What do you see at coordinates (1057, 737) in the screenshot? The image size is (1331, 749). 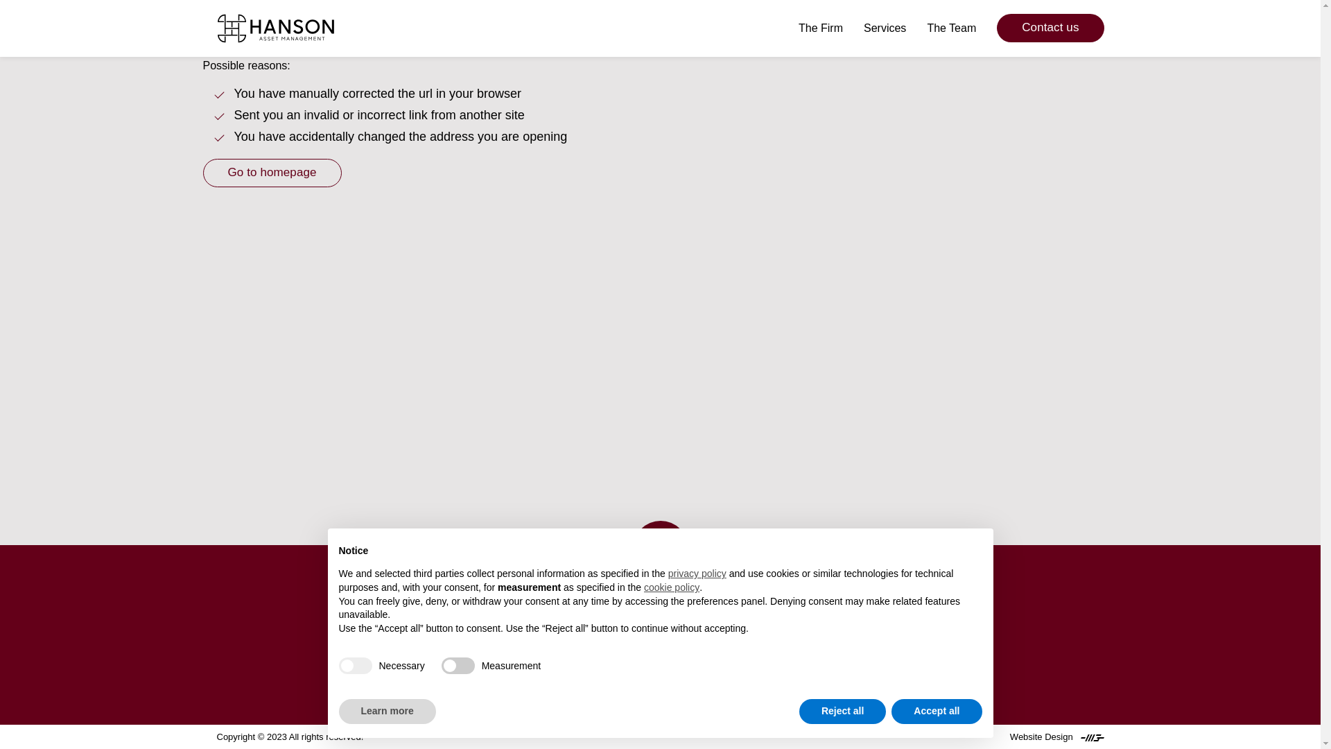 I see `Website Design  ` at bounding box center [1057, 737].